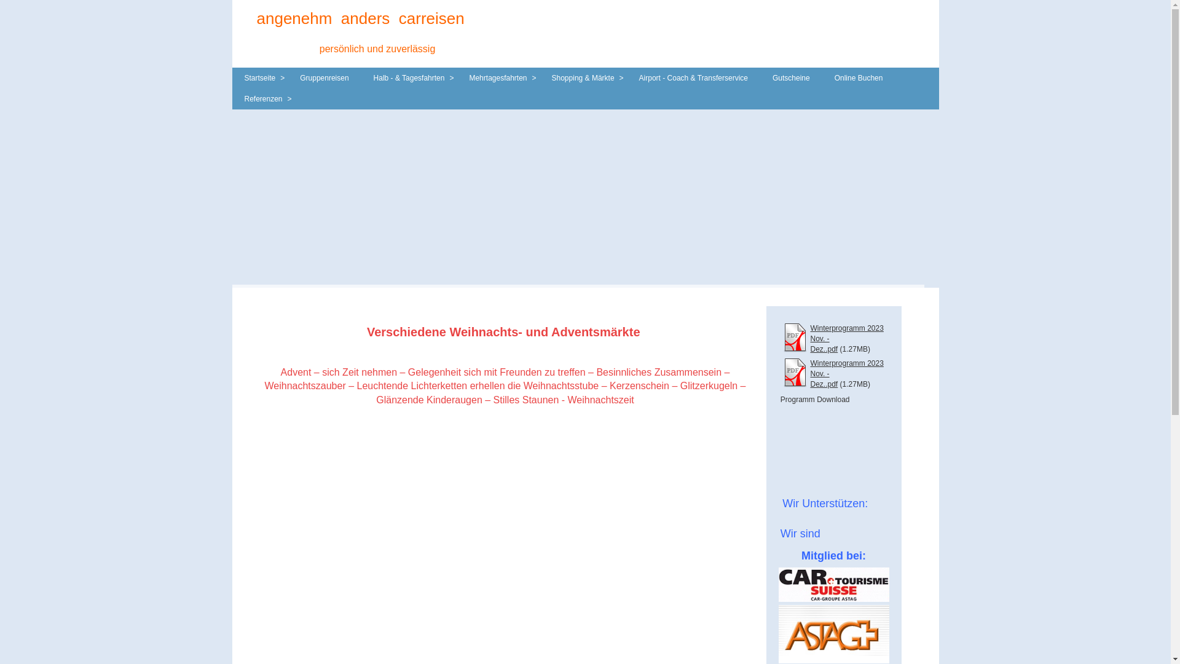  What do you see at coordinates (409, 78) in the screenshot?
I see `Halb - & Tagesfahrten` at bounding box center [409, 78].